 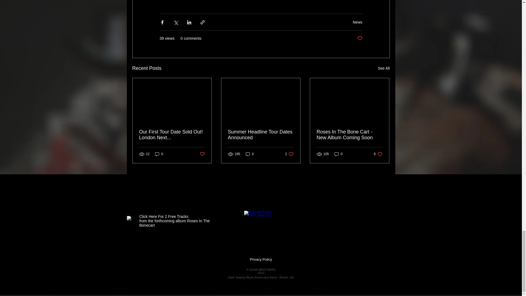 I want to click on News, so click(x=357, y=22).